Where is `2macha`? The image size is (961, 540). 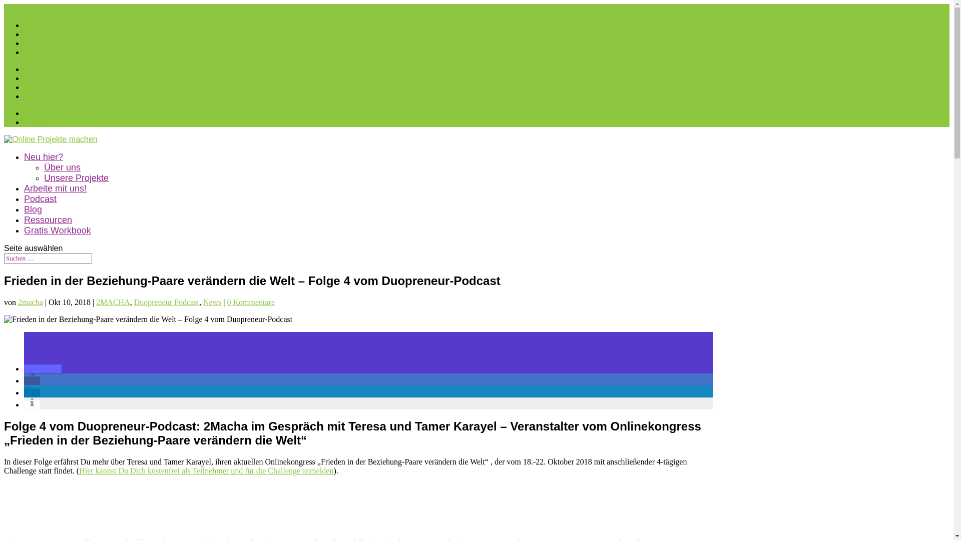
2macha is located at coordinates (31, 302).